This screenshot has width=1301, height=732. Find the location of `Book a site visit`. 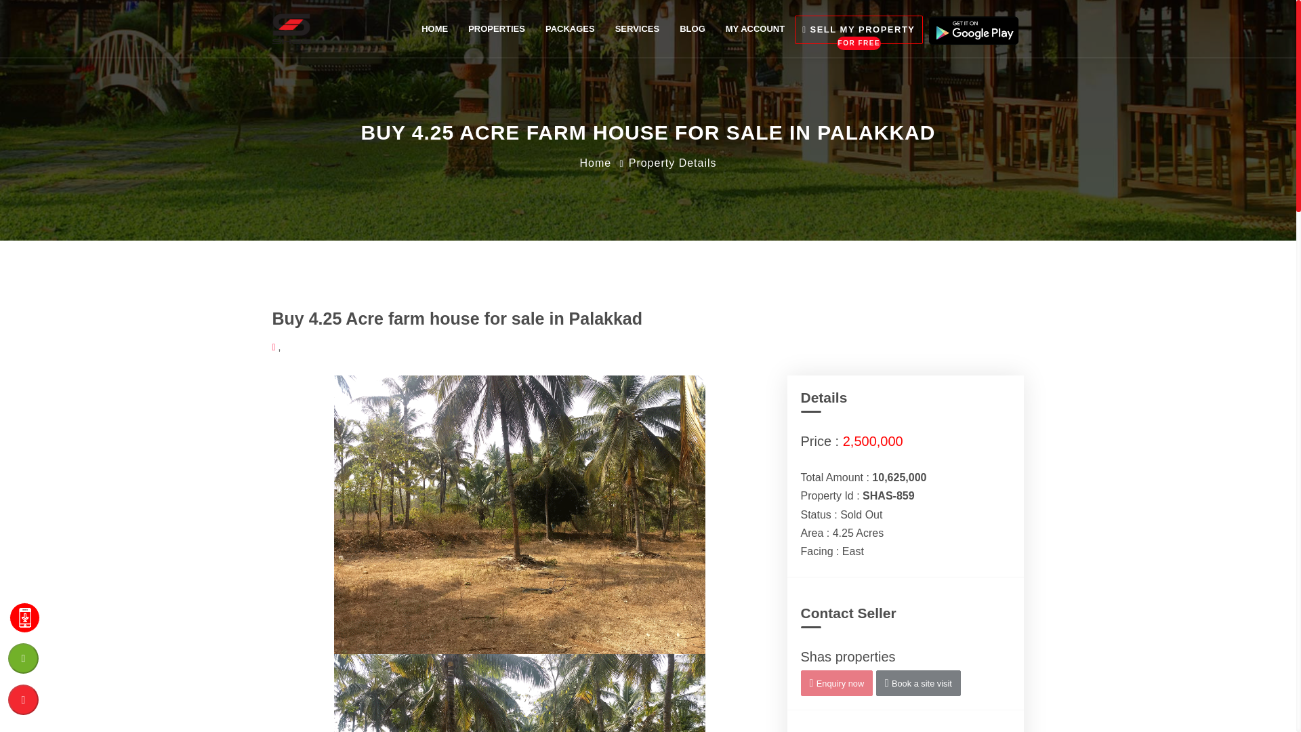

Book a site visit is located at coordinates (918, 683).